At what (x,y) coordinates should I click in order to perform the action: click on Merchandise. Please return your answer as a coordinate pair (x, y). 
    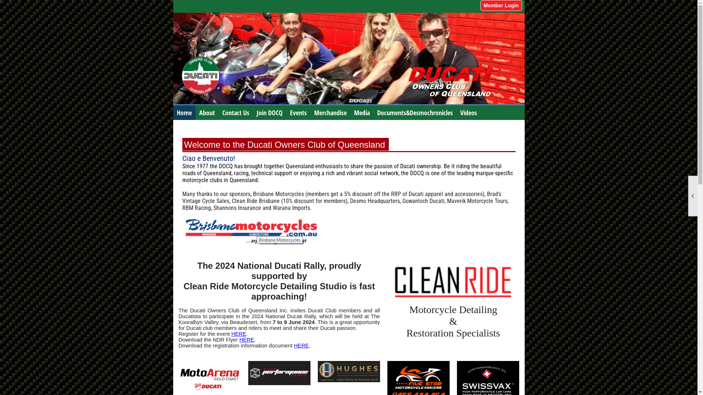
    Looking at the image, I should click on (330, 113).